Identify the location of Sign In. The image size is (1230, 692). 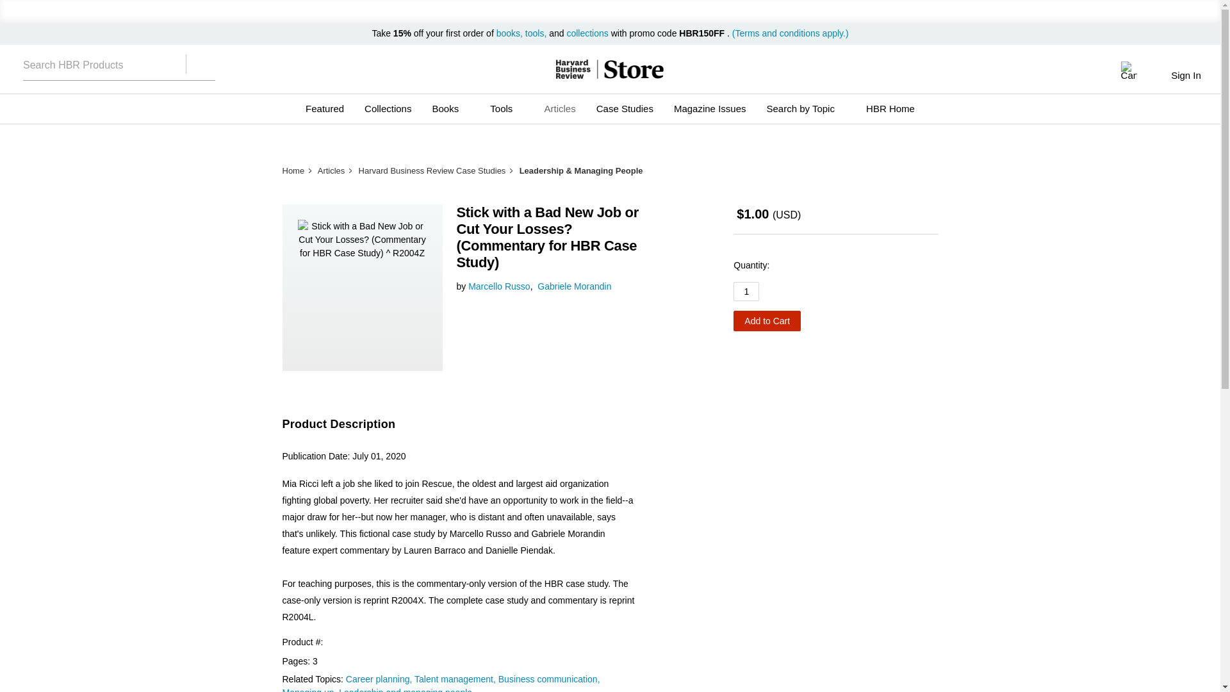
(1185, 75).